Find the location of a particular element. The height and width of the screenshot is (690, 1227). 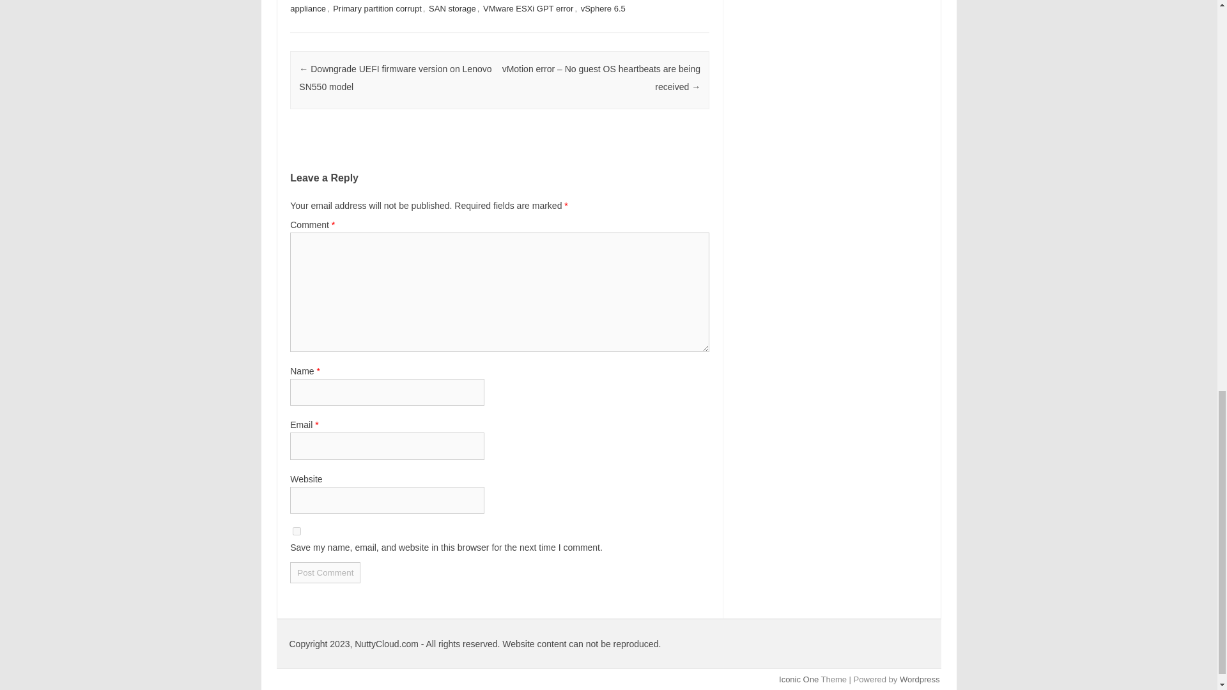

yes is located at coordinates (297, 532).